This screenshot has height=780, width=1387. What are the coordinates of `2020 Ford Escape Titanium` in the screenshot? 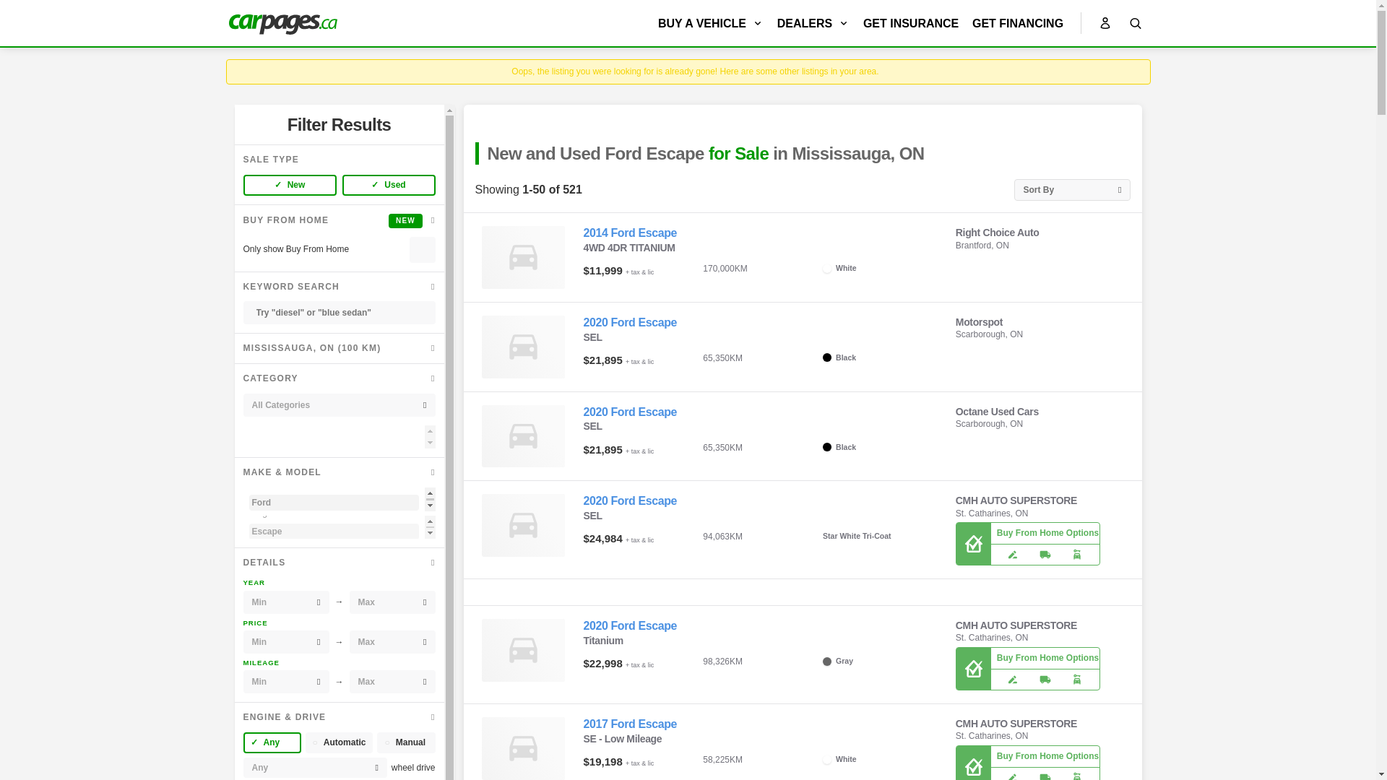 It's located at (631, 625).